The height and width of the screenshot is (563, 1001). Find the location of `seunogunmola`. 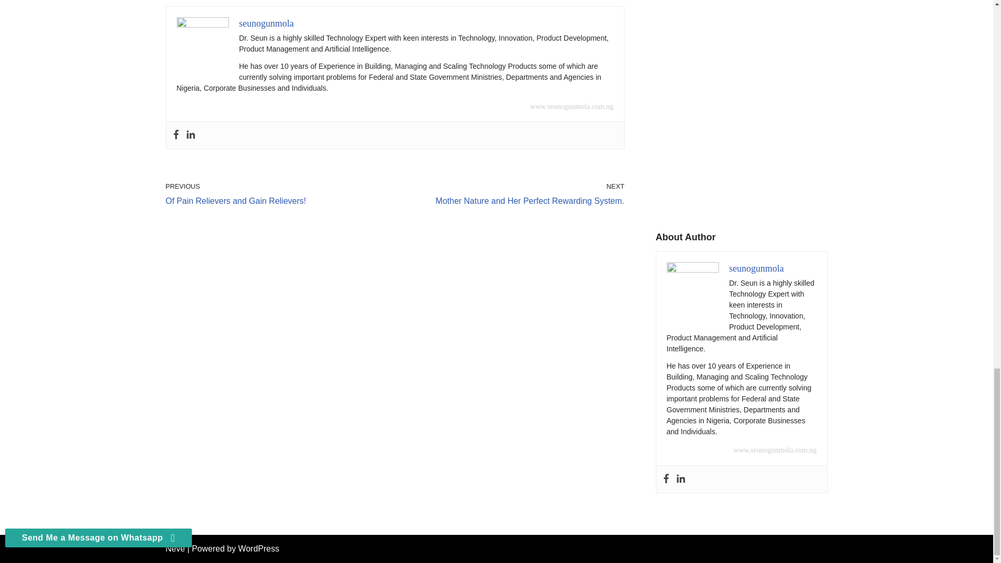

seunogunmola is located at coordinates (266, 23).